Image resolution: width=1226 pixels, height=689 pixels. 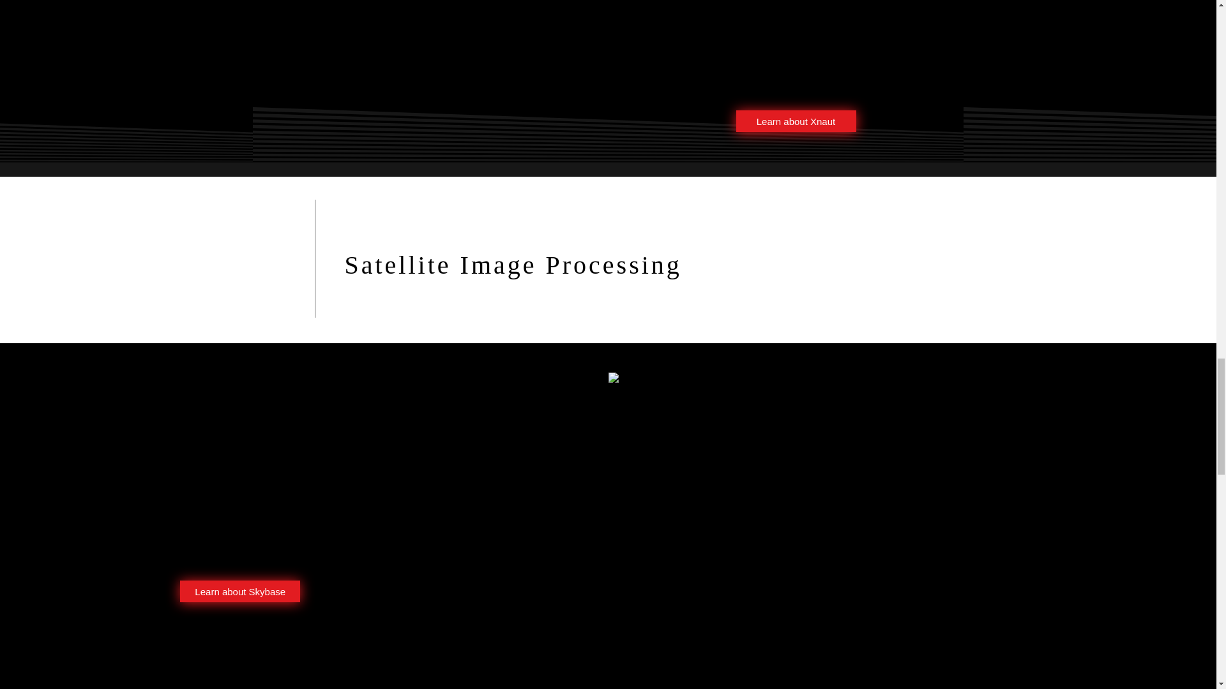 What do you see at coordinates (252, 464) in the screenshot?
I see `Learn about Xnaut` at bounding box center [252, 464].